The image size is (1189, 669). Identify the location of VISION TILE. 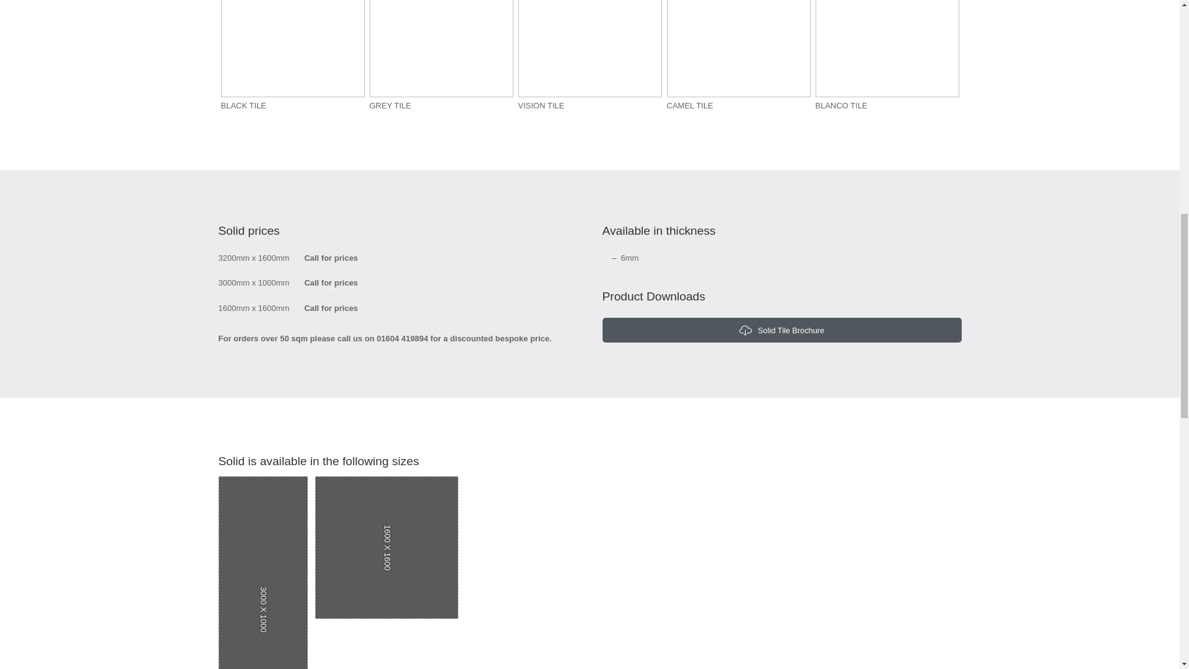
(589, 57).